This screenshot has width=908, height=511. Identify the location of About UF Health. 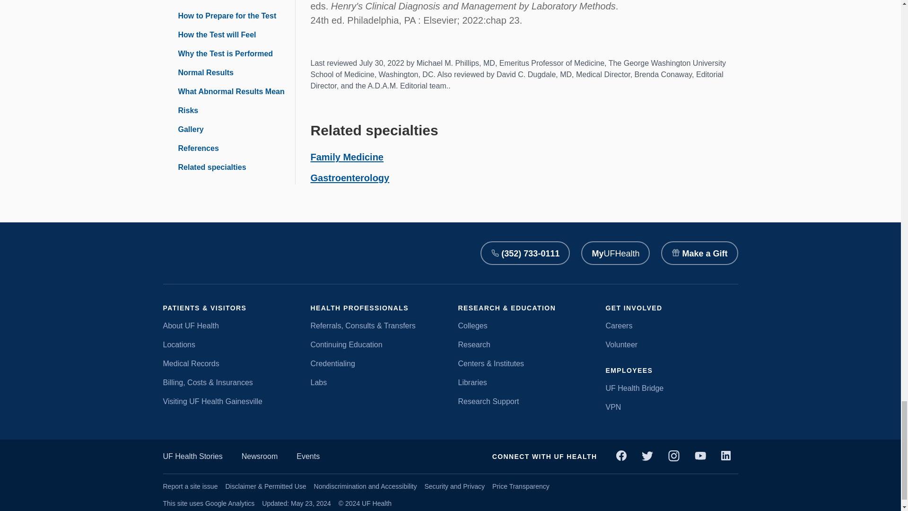
(229, 326).